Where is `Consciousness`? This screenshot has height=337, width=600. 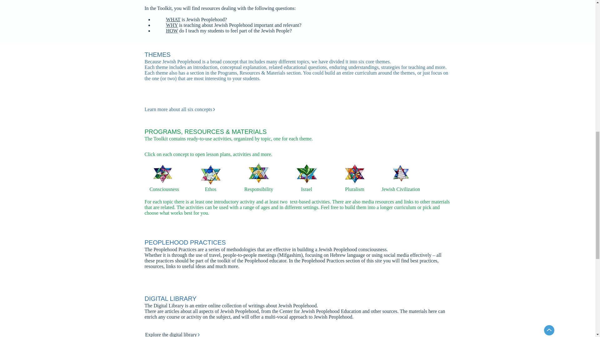
Consciousness is located at coordinates (164, 189).